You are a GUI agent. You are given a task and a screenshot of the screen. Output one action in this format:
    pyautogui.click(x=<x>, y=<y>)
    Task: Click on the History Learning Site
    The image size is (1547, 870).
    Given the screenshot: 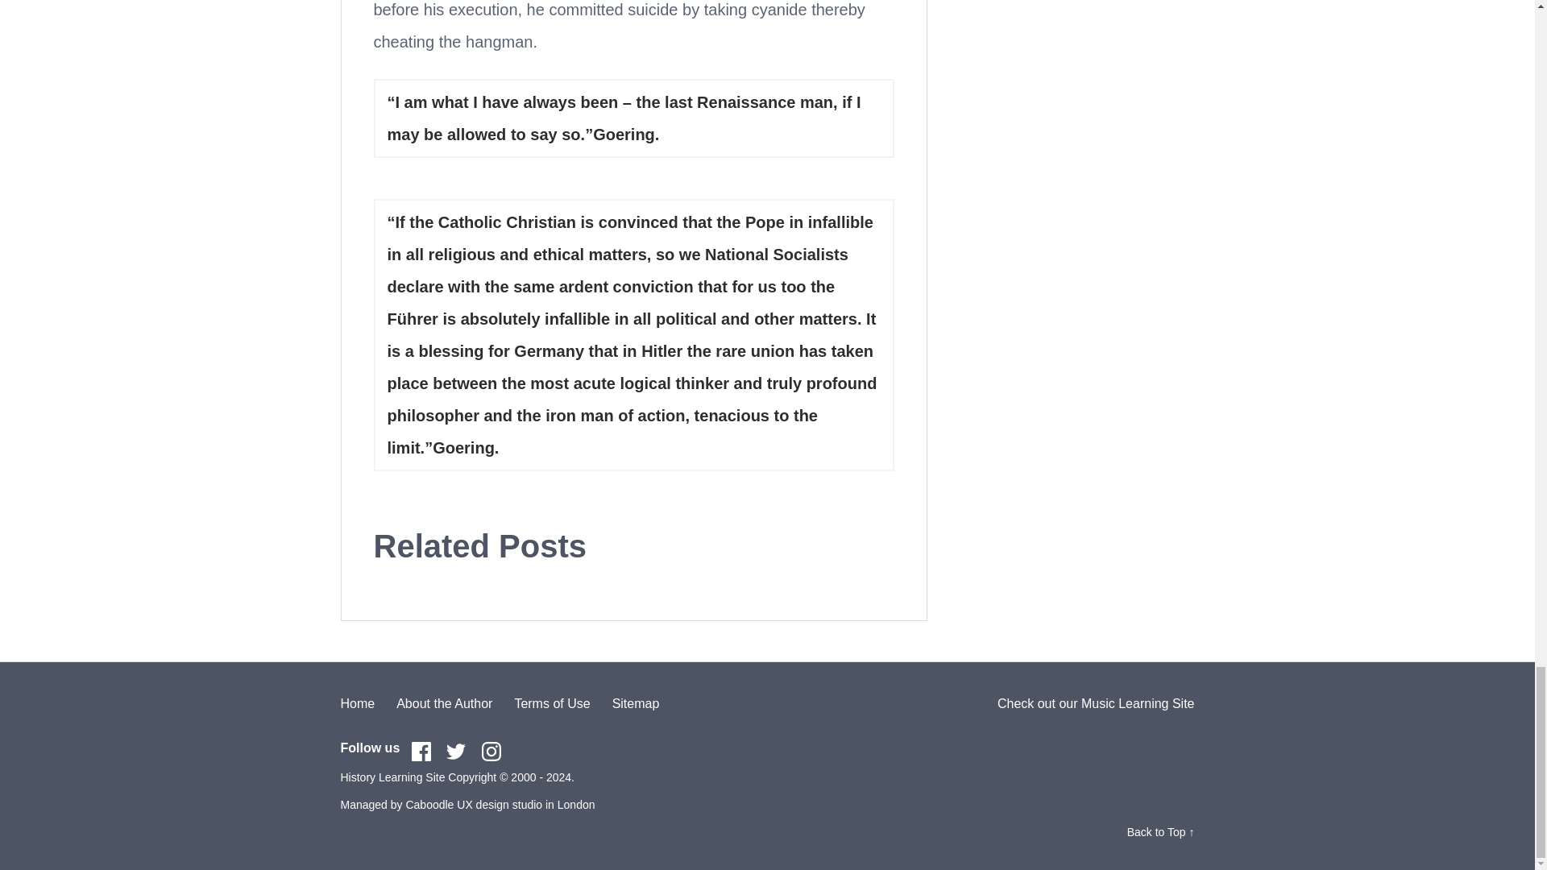 What is the action you would take?
    pyautogui.click(x=392, y=777)
    